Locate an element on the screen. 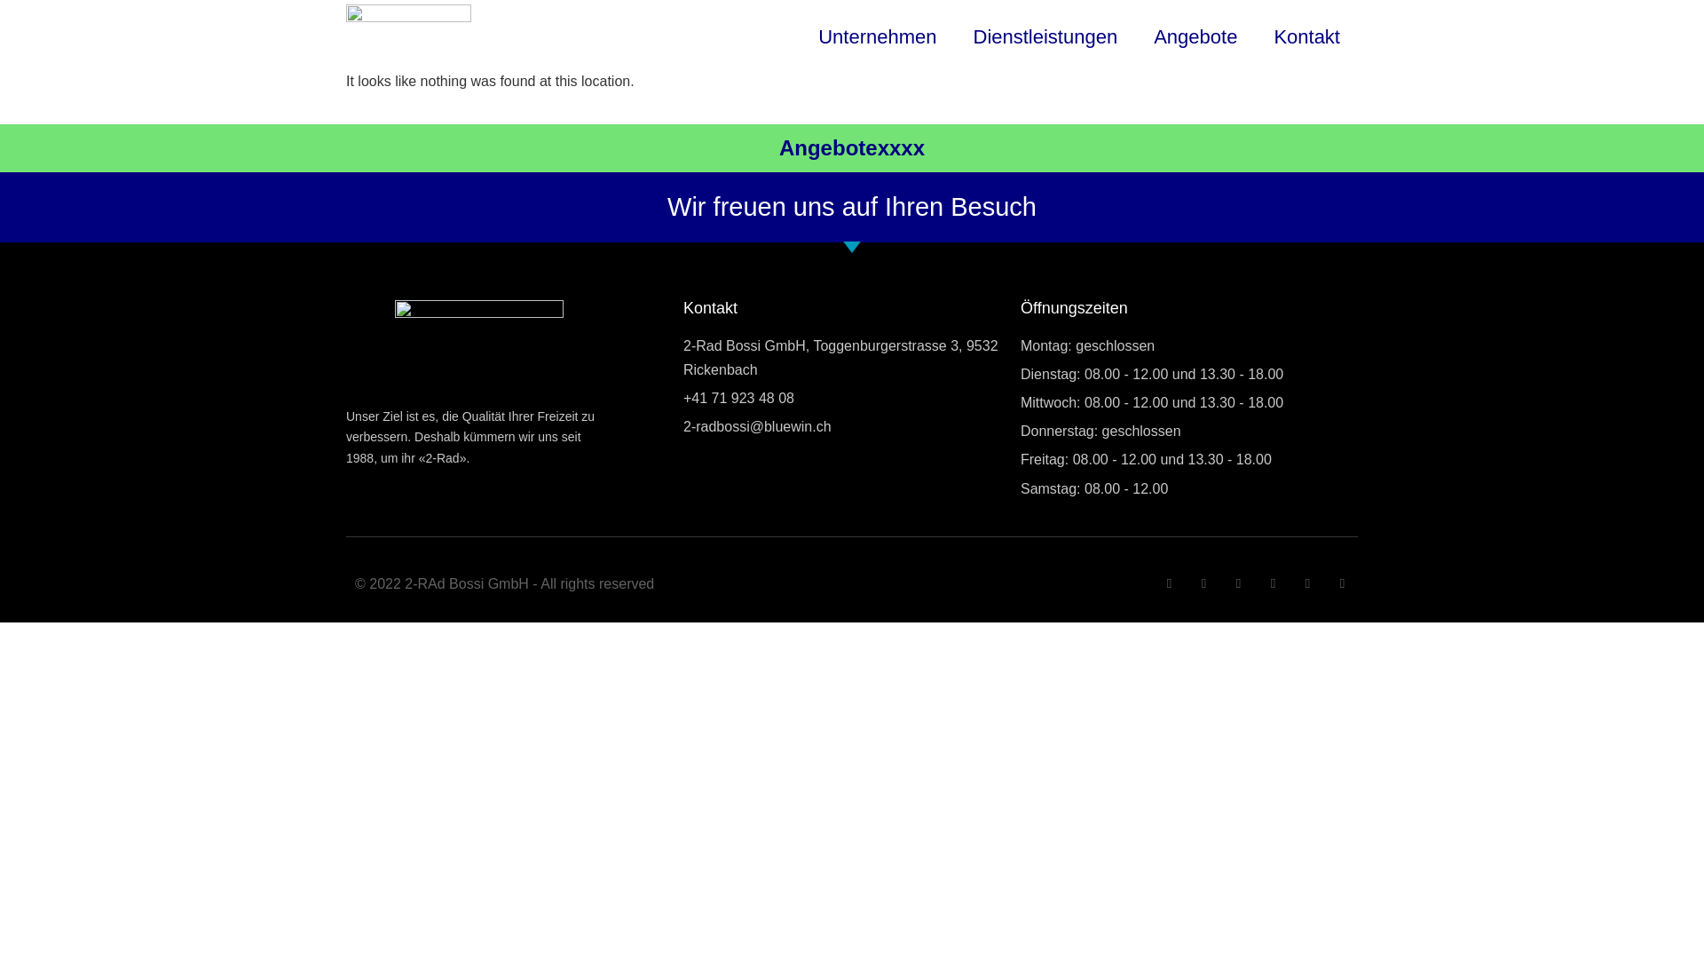  Unternehmen is located at coordinates (877, 37).